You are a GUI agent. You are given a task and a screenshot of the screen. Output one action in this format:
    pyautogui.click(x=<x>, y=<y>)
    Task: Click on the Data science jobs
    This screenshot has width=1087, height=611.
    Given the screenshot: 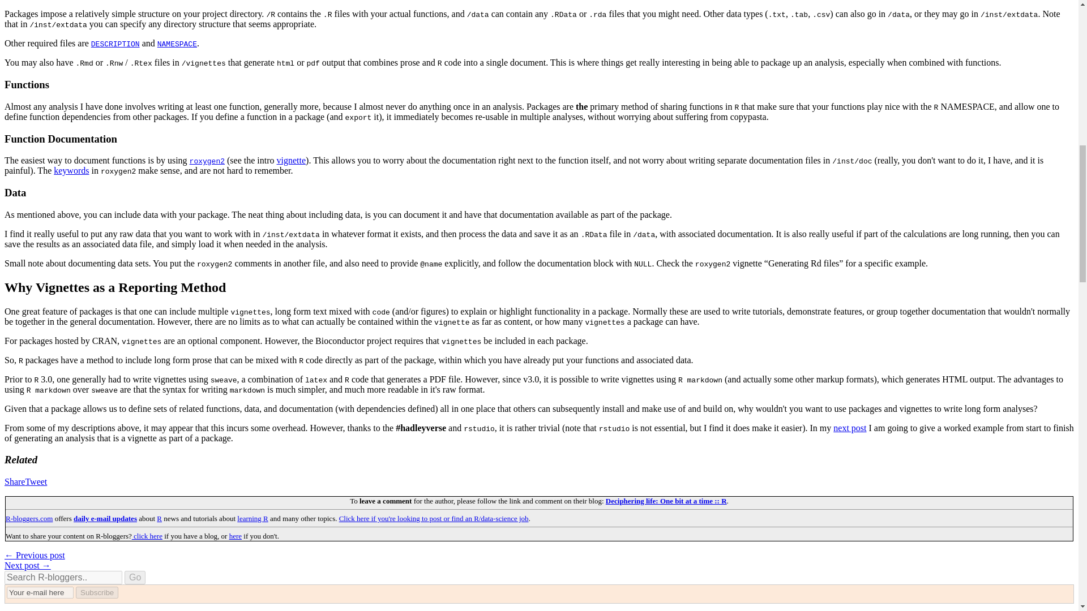 What is the action you would take?
    pyautogui.click(x=434, y=518)
    